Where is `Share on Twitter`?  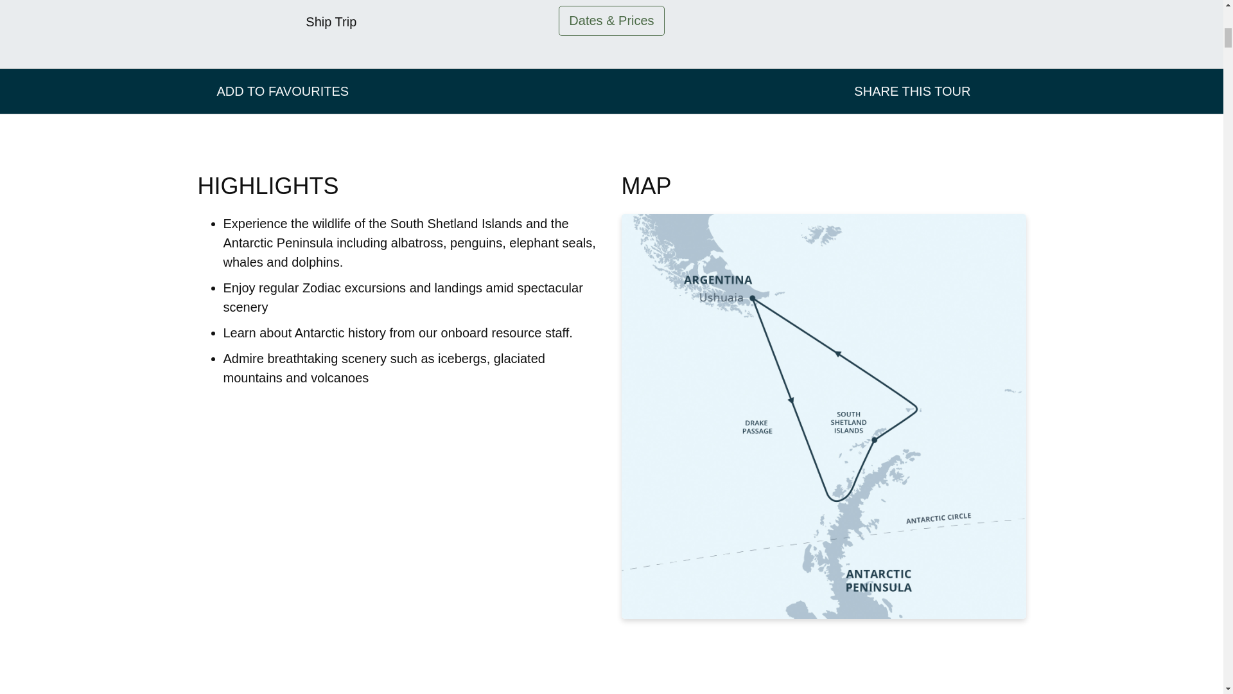
Share on Twitter is located at coordinates (1012, 91).